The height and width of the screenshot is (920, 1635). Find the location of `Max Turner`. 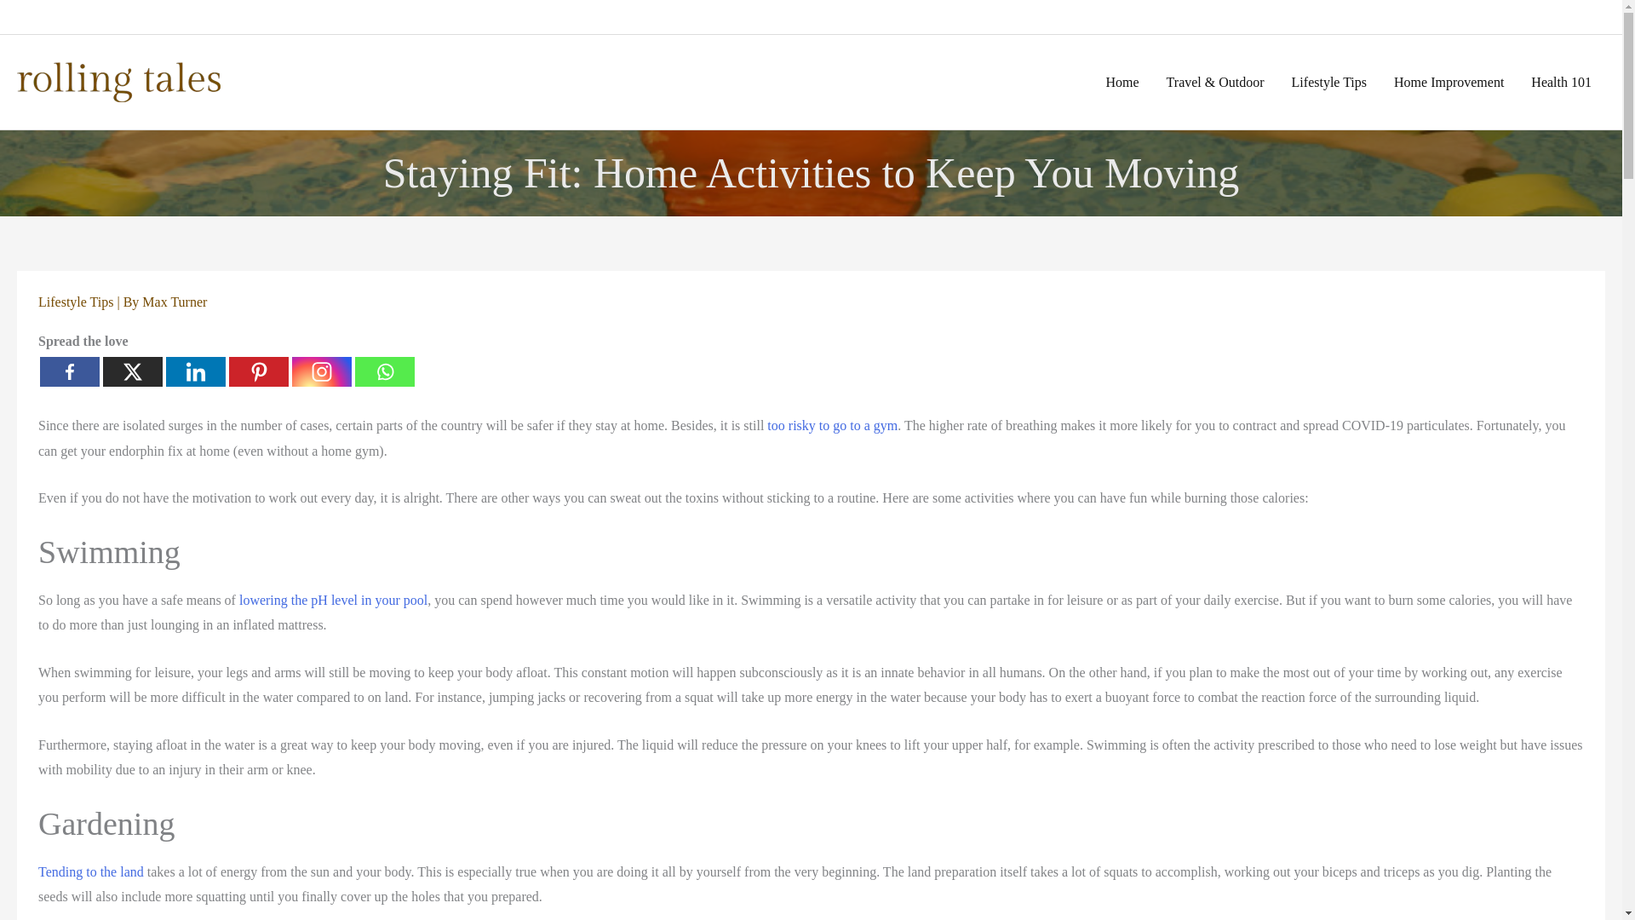

Max Turner is located at coordinates (175, 302).